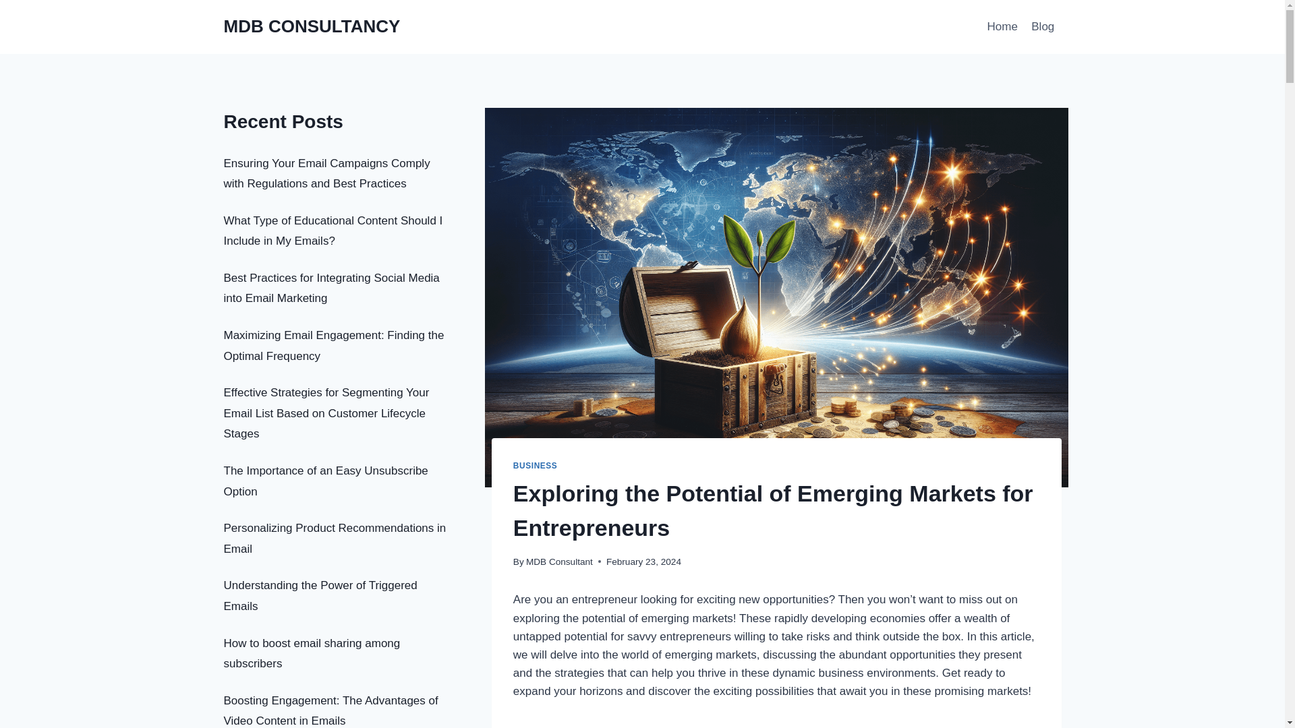 This screenshot has height=728, width=1295. I want to click on MDB Consultant, so click(559, 562).